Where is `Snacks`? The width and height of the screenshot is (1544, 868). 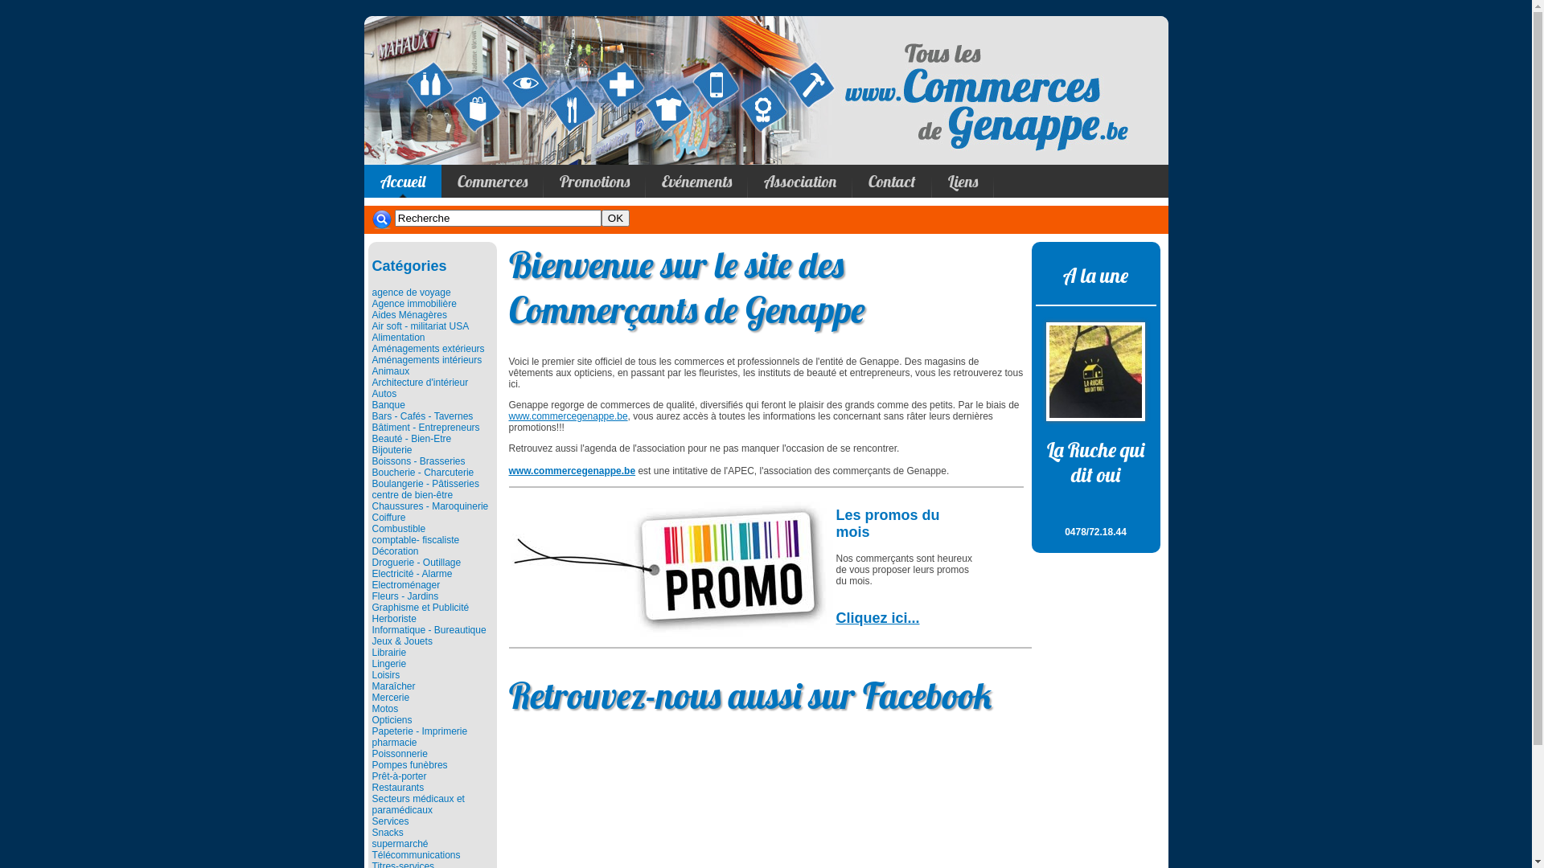
Snacks is located at coordinates (388, 833).